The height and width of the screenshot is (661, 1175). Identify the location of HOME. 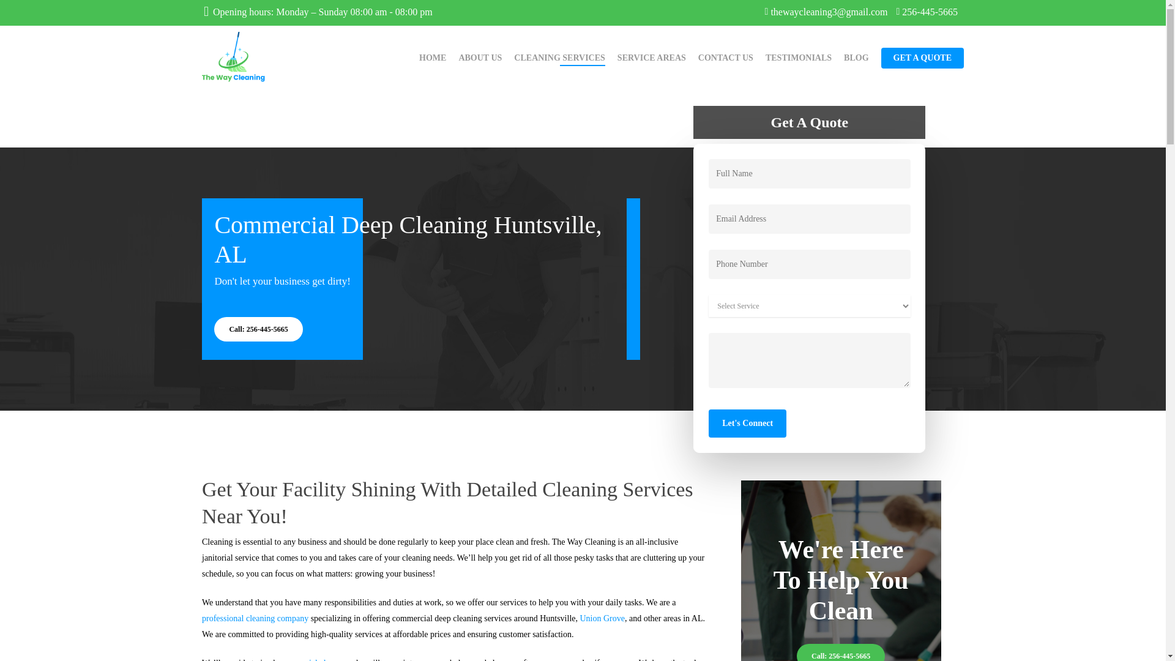
(433, 58).